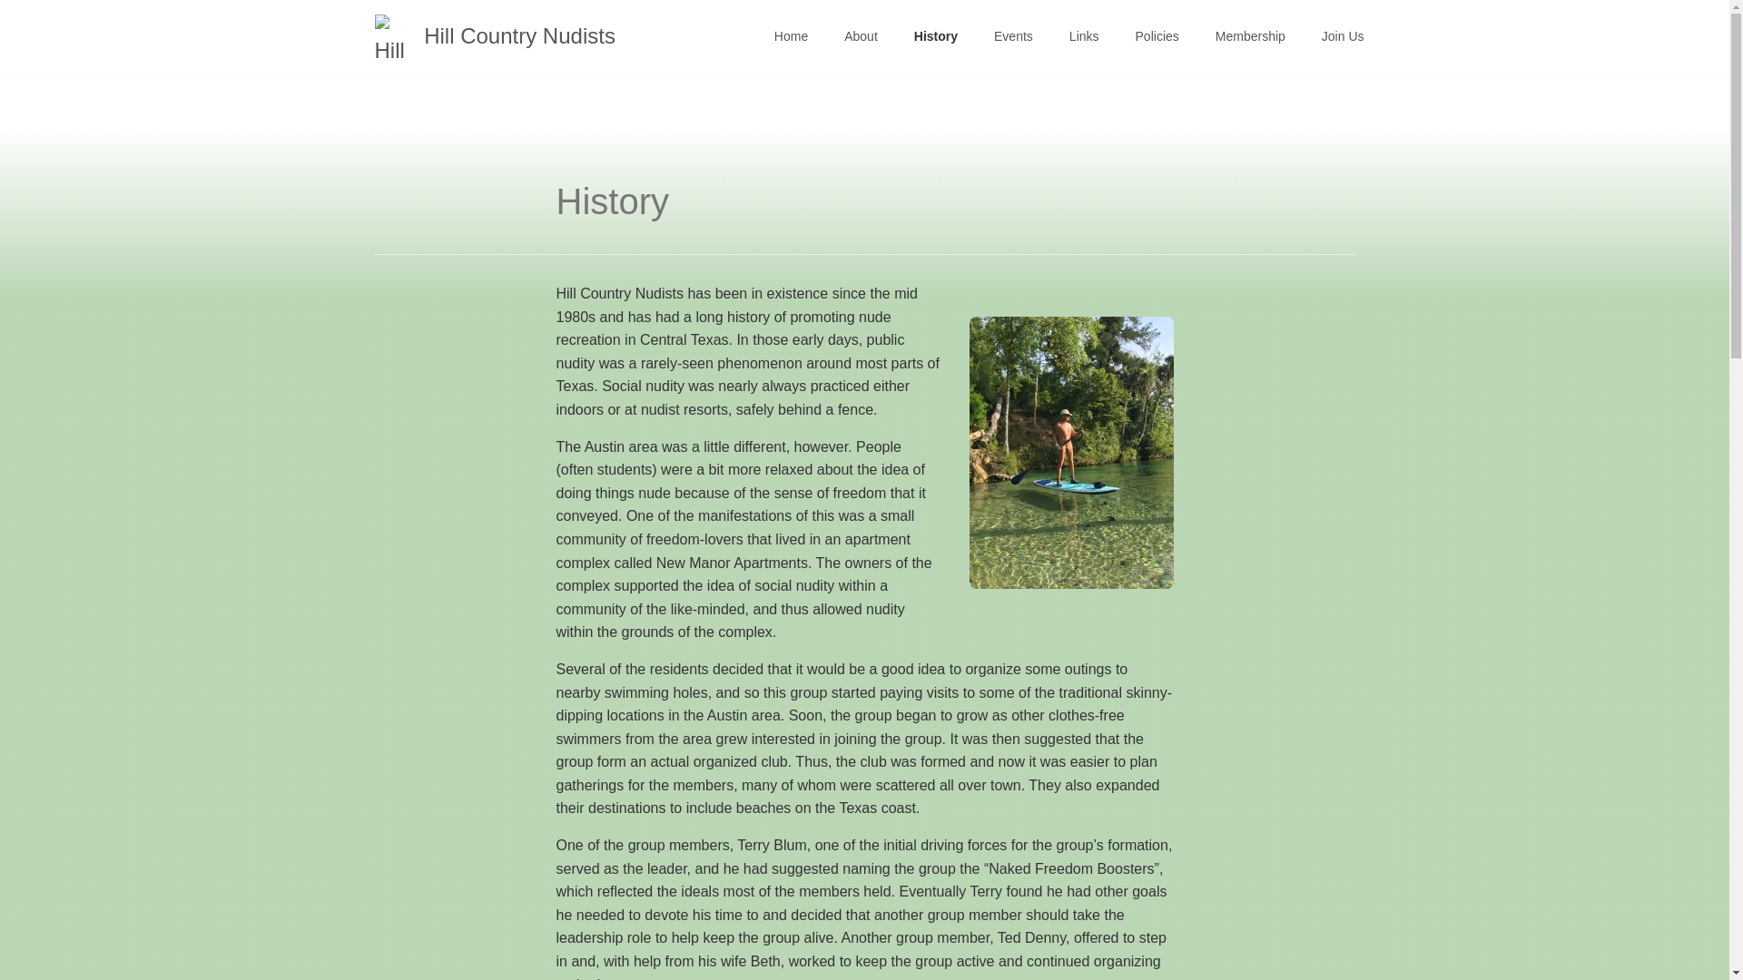 This screenshot has width=1743, height=980. I want to click on Membership, so click(1251, 36).